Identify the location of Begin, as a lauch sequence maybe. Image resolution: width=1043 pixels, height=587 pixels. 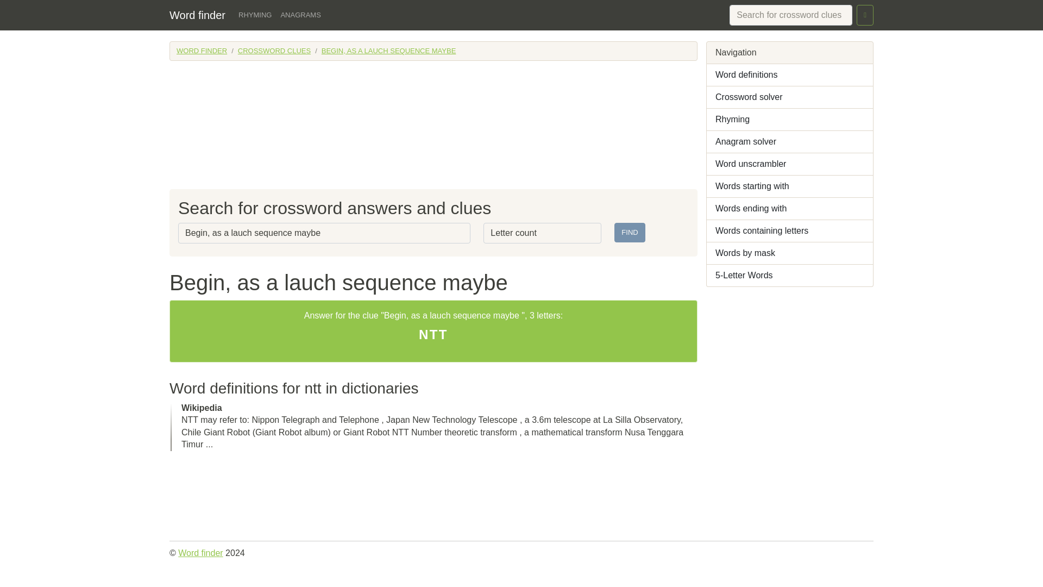
(324, 233).